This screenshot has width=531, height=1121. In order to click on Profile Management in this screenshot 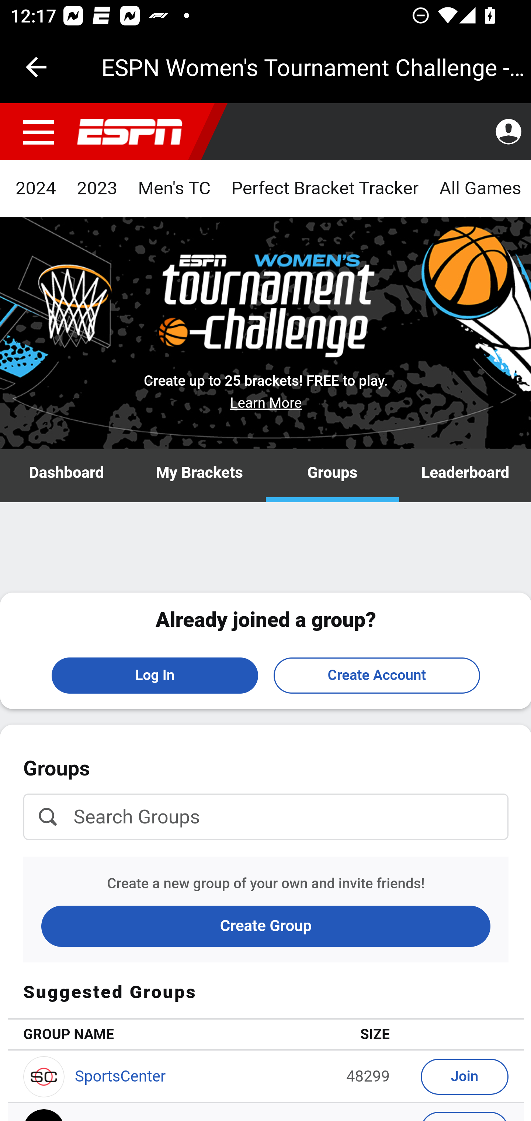, I will do `click(508, 132)`.